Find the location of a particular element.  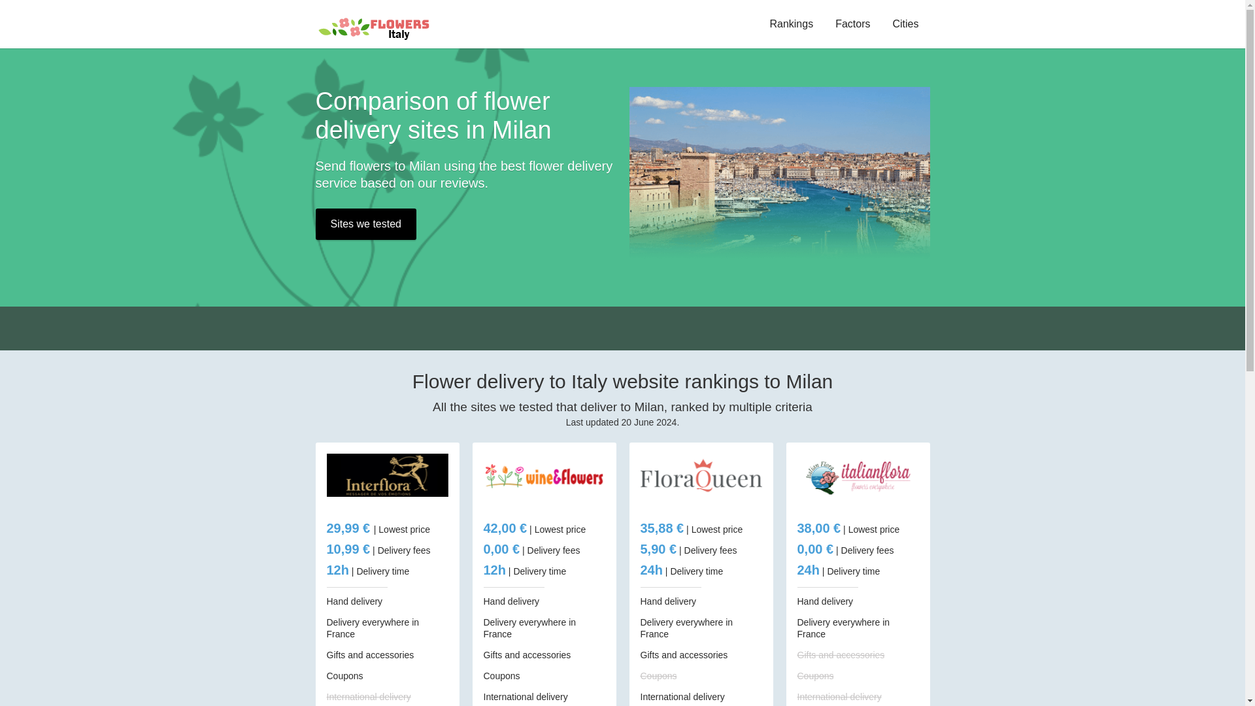

Rankings is located at coordinates (791, 24).